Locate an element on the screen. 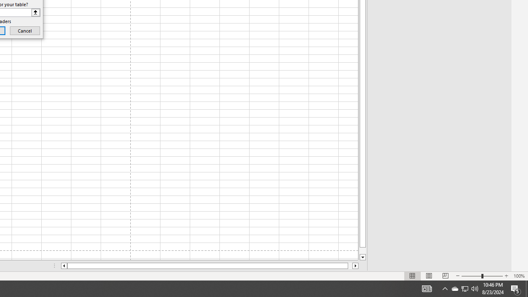 The width and height of the screenshot is (528, 297). Column left is located at coordinates (64, 266).